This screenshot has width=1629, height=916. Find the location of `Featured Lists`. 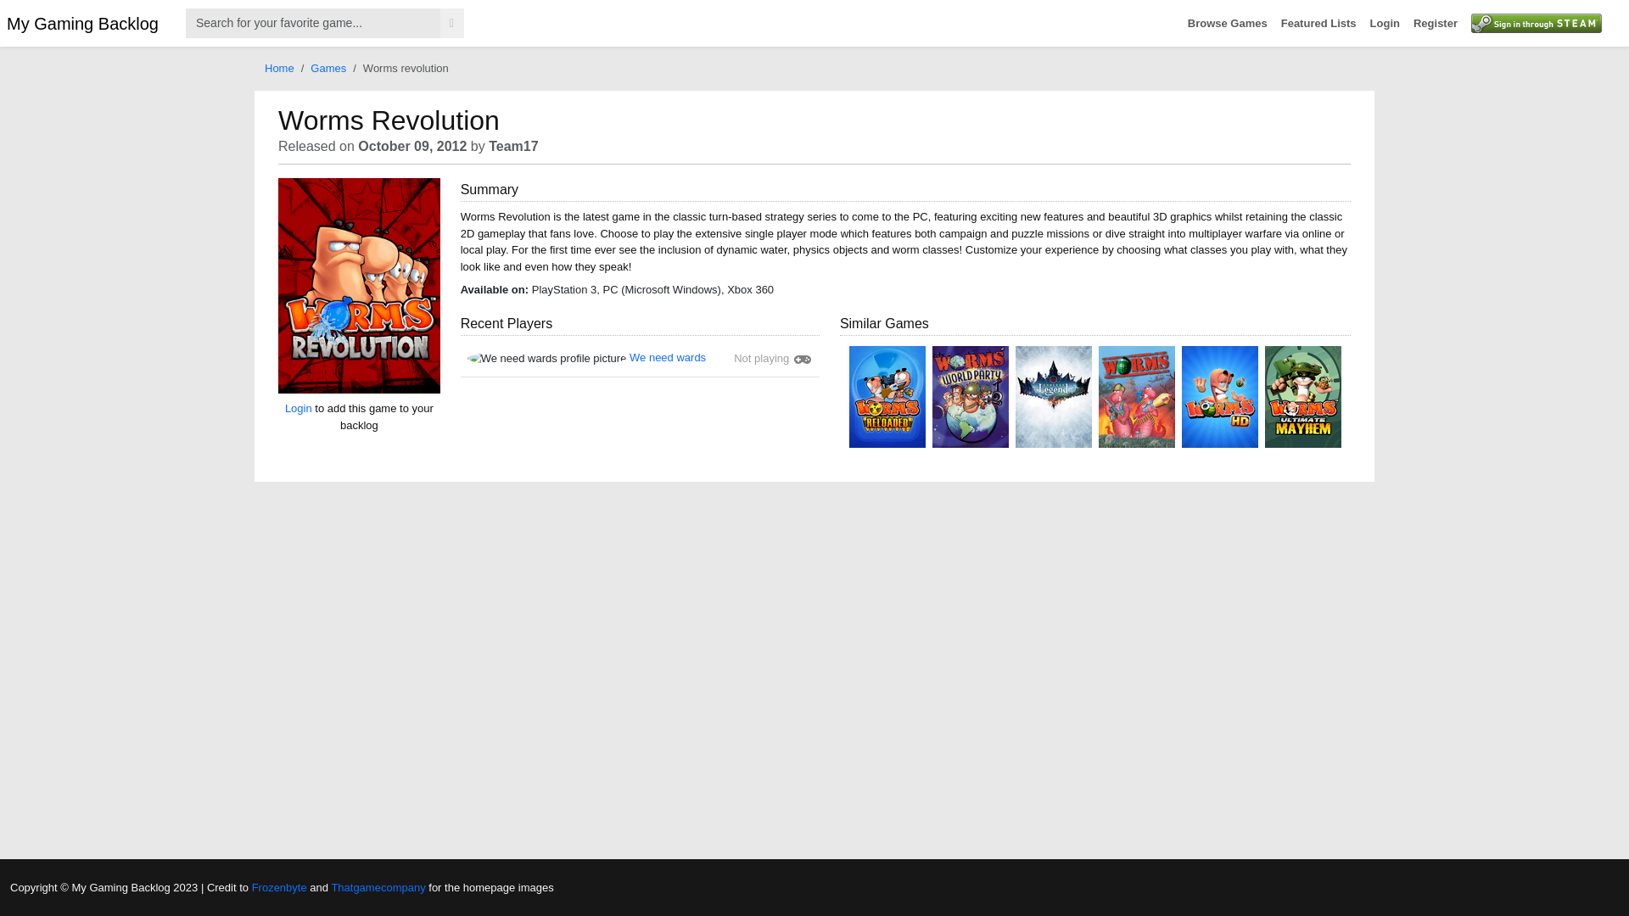

Featured Lists is located at coordinates (1318, 24).